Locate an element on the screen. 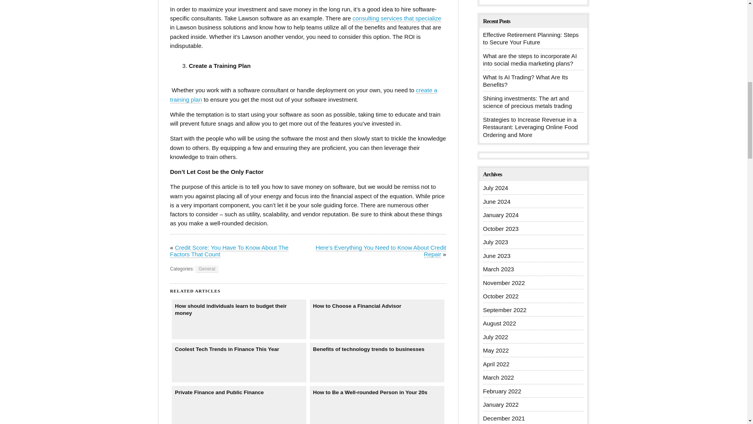 The width and height of the screenshot is (753, 424). Private Finance and Public Finance is located at coordinates (239, 404).